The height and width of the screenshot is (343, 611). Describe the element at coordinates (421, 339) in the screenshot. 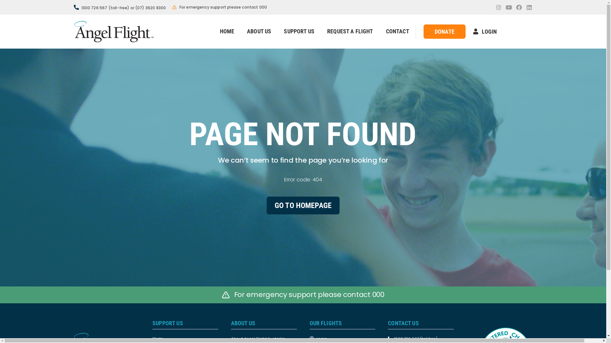

I see `1300 726 567 (toll free)` at that location.